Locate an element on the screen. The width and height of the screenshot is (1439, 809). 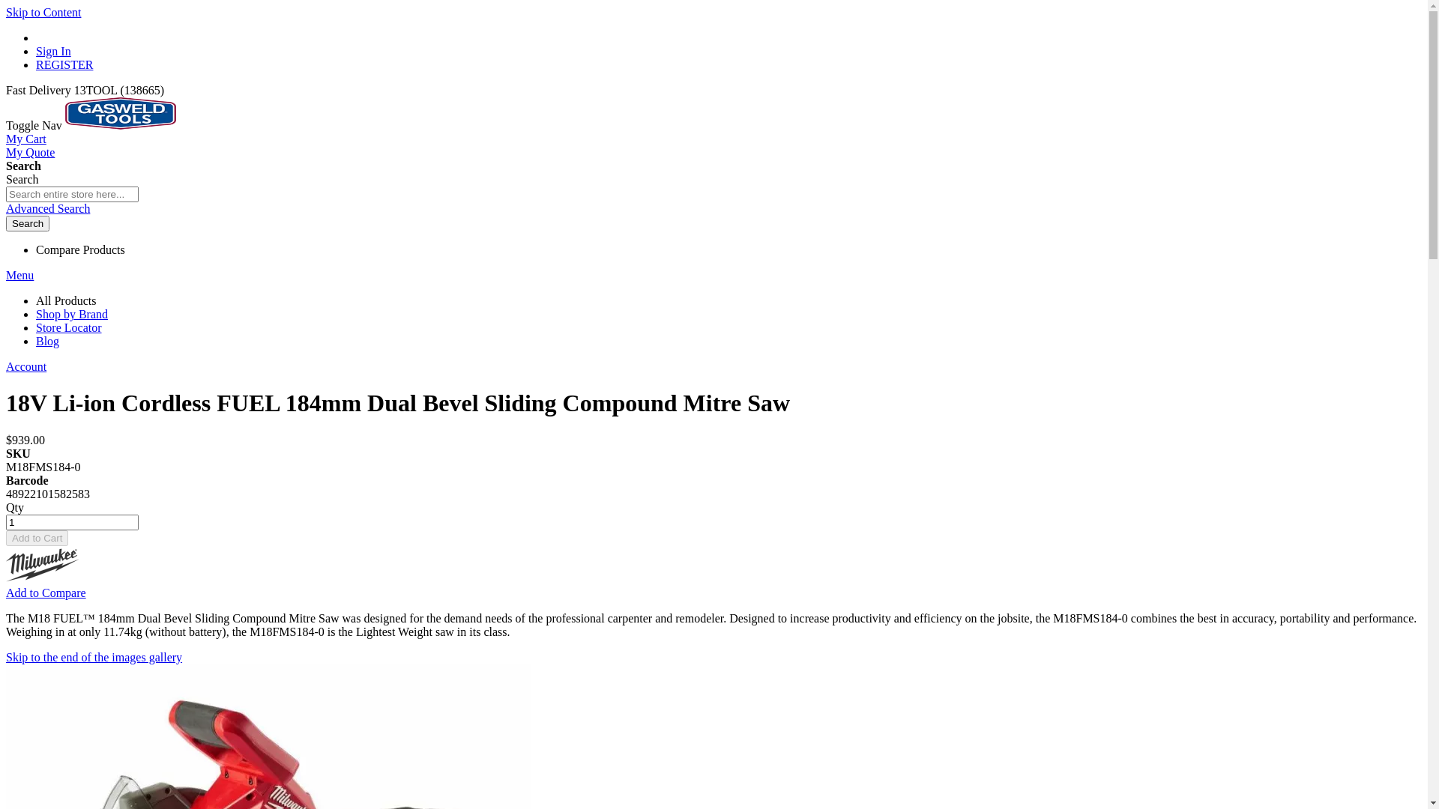
My Cart is located at coordinates (26, 139).